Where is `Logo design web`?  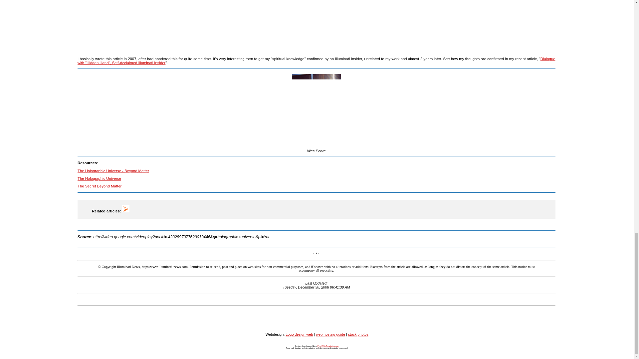 Logo design web is located at coordinates (299, 334).